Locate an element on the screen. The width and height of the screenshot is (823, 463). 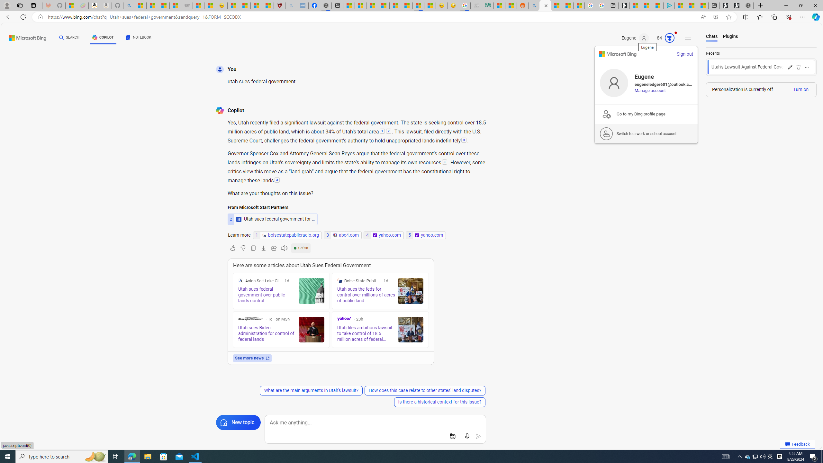
Animation is located at coordinates (676, 33).